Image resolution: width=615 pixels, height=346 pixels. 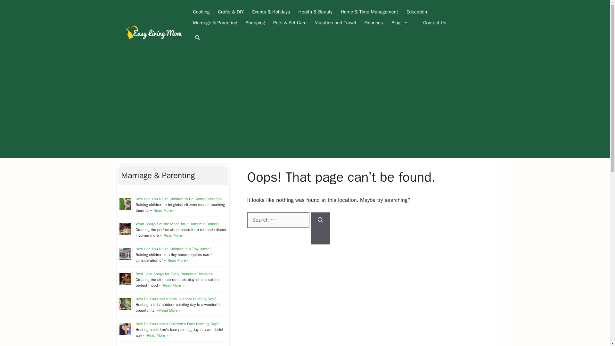 What do you see at coordinates (201, 12) in the screenshot?
I see `Cooking` at bounding box center [201, 12].